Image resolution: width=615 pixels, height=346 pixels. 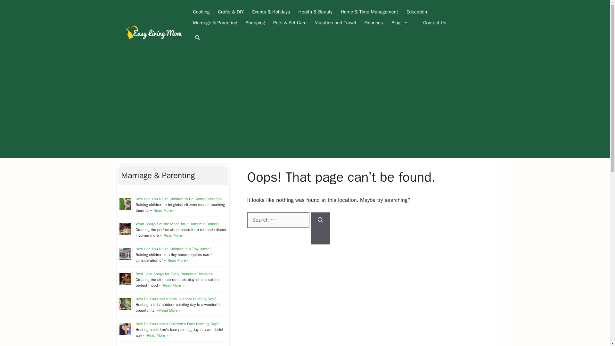 What do you see at coordinates (201, 12) in the screenshot?
I see `Cooking` at bounding box center [201, 12].